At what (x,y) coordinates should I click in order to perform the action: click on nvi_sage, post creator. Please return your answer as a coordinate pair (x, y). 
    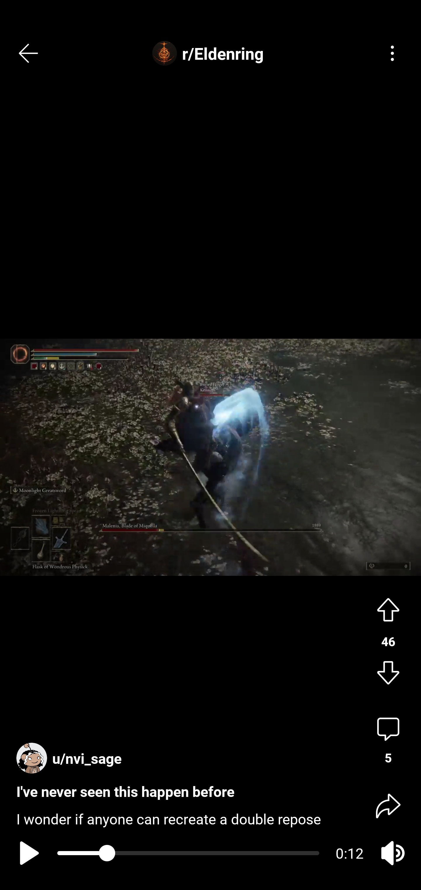
    Looking at the image, I should click on (71, 753).